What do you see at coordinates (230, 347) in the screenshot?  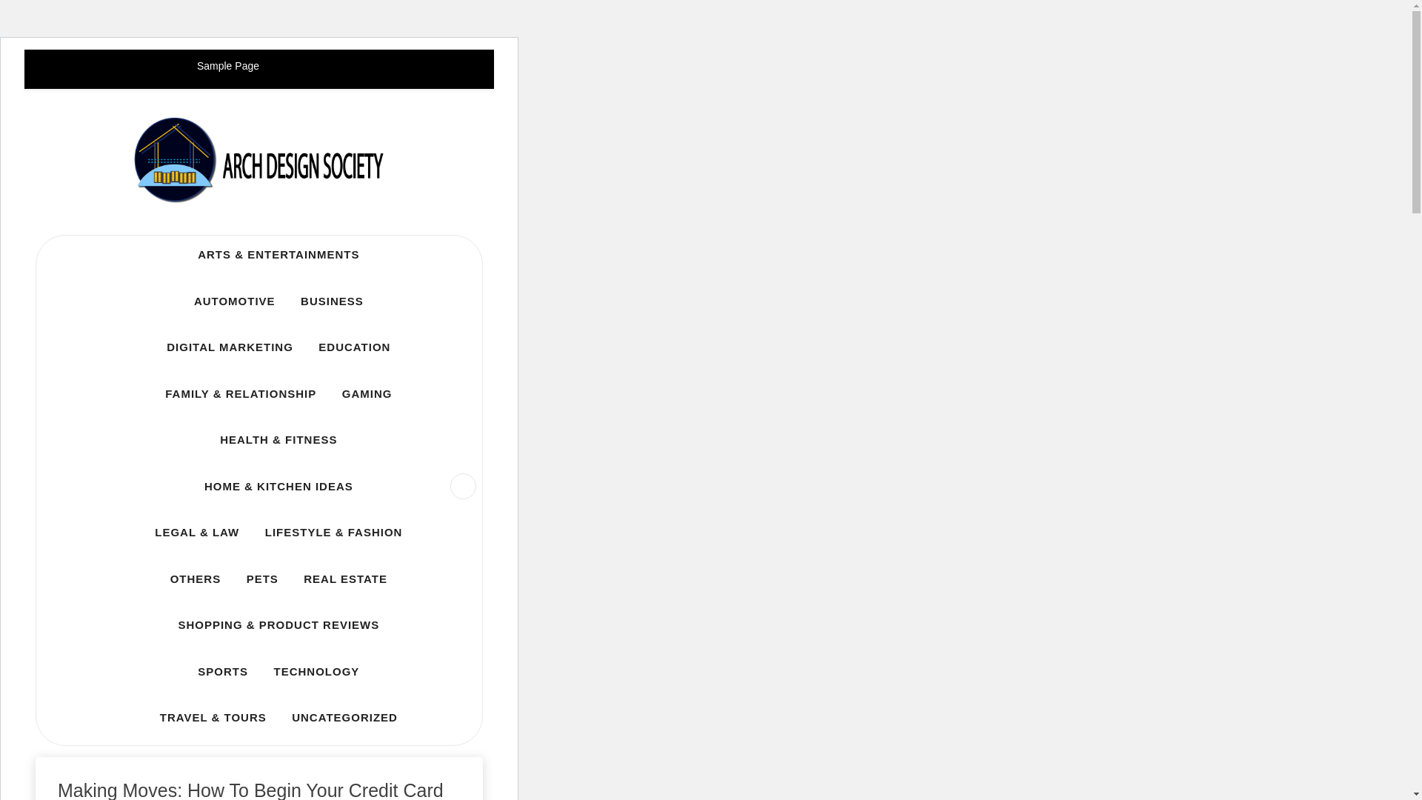 I see `DIGITAL MARKETING` at bounding box center [230, 347].